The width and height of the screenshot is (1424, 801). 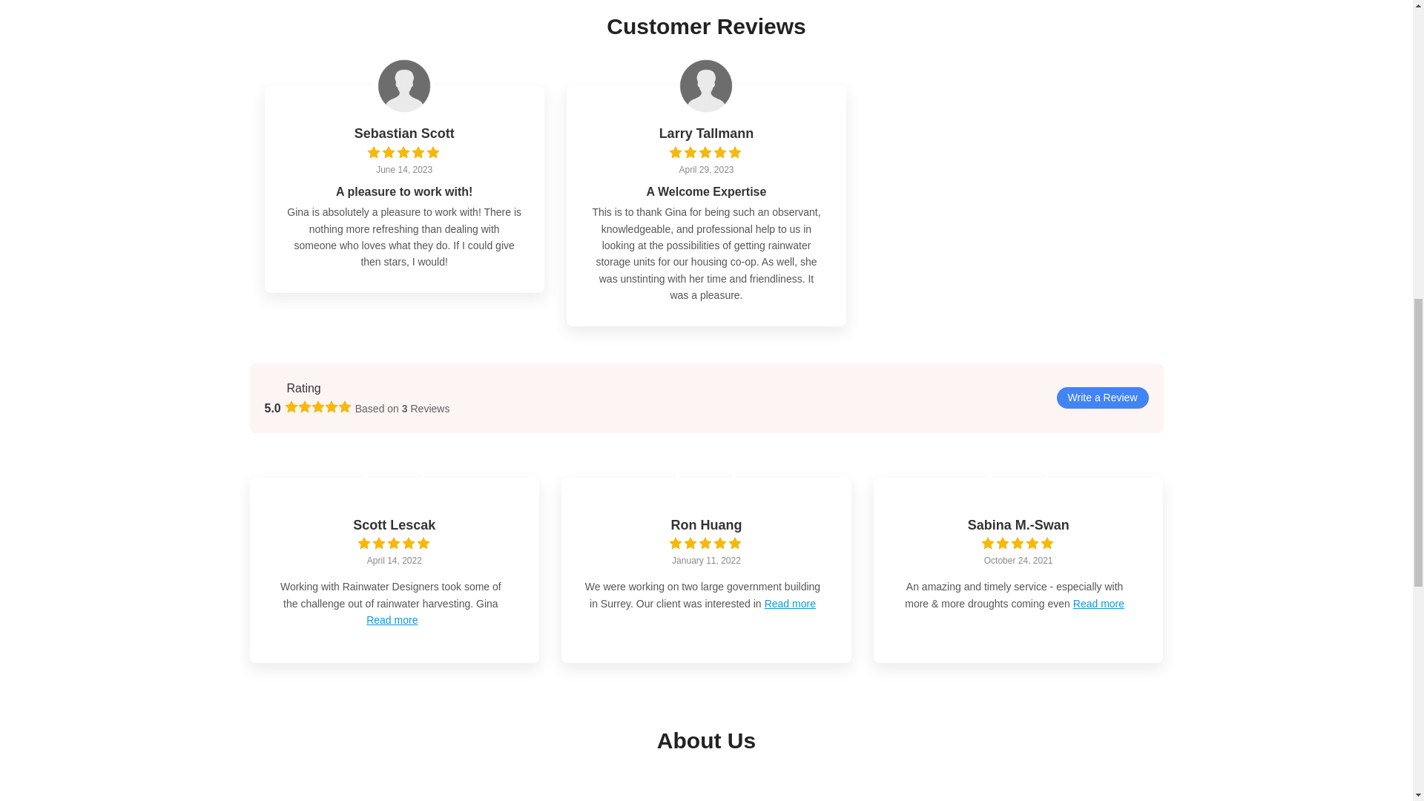 I want to click on Contact 11, so click(x=706, y=477).